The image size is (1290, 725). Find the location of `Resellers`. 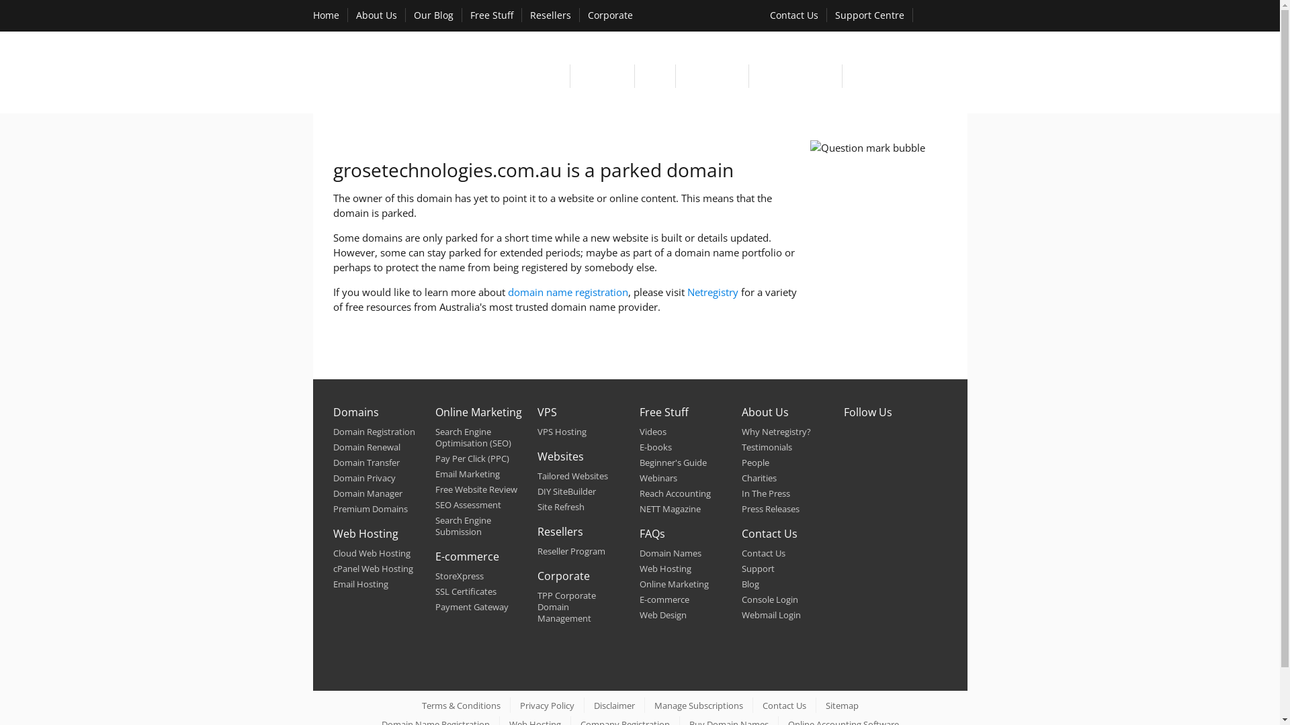

Resellers is located at coordinates (560, 532).